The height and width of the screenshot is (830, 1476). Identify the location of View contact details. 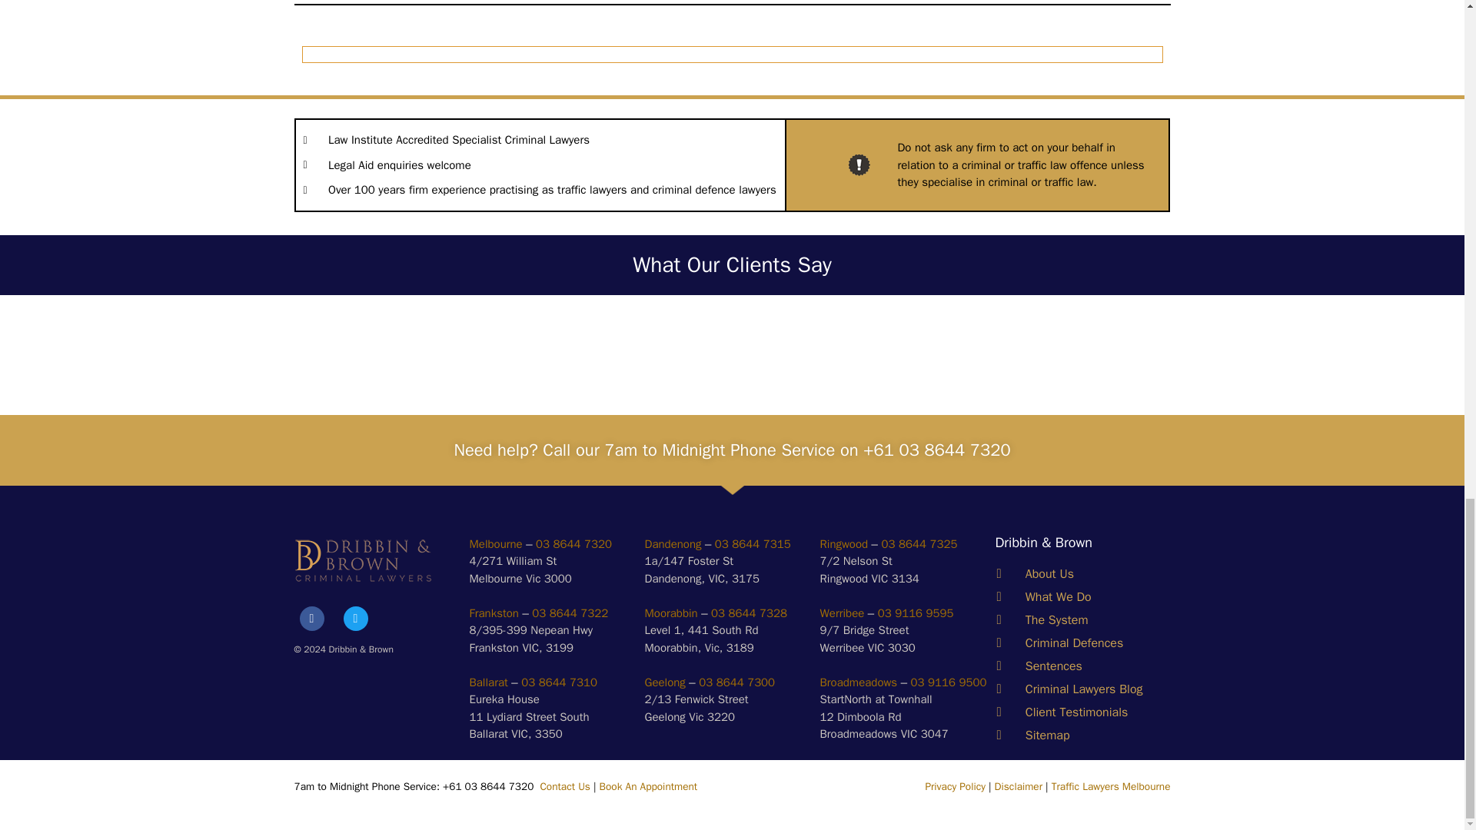
(495, 544).